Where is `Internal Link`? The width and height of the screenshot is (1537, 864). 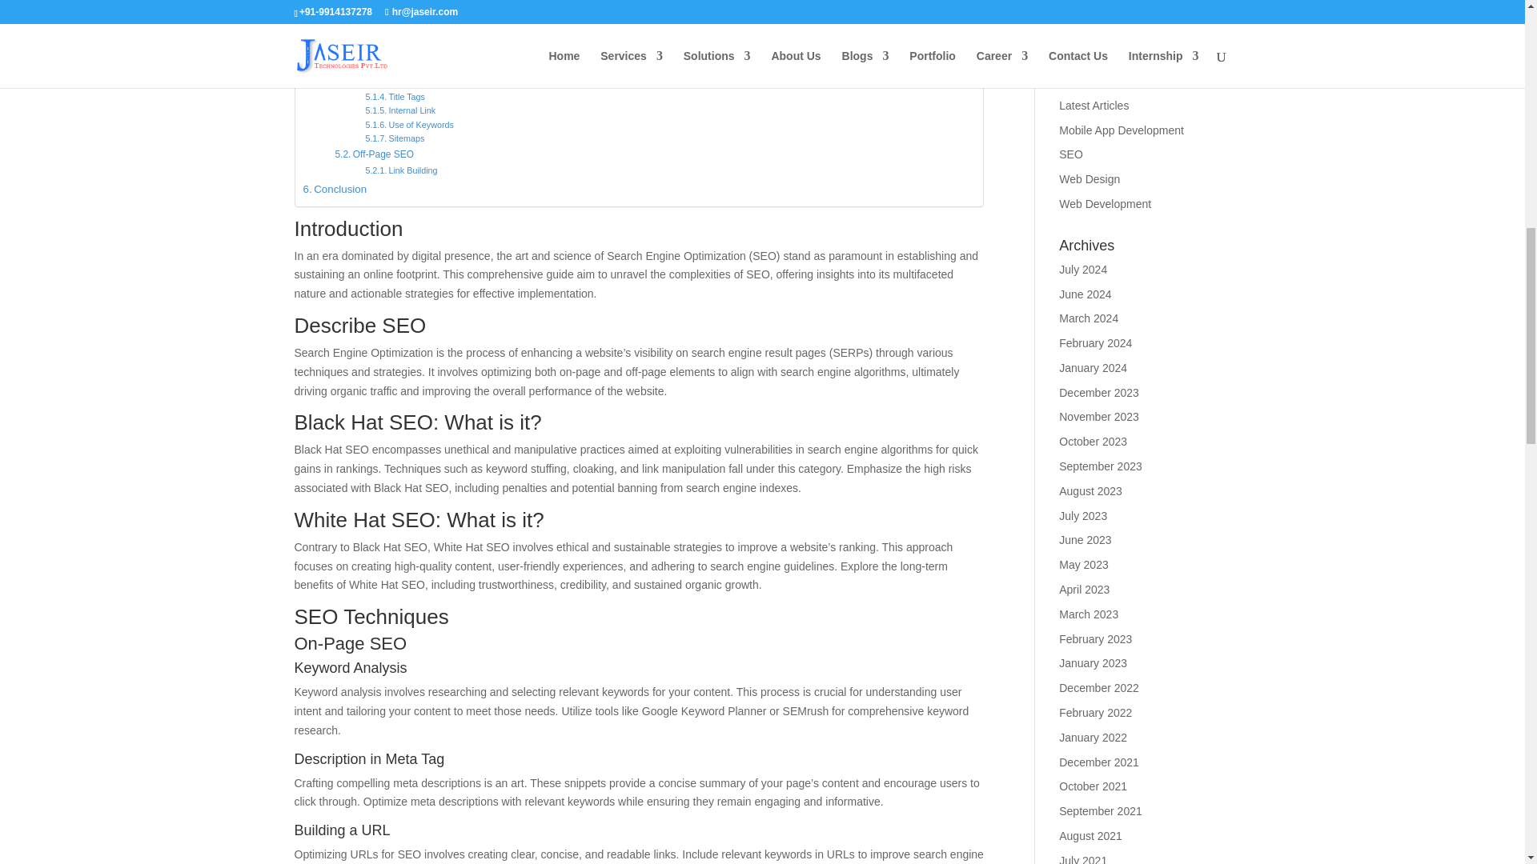 Internal Link is located at coordinates (400, 110).